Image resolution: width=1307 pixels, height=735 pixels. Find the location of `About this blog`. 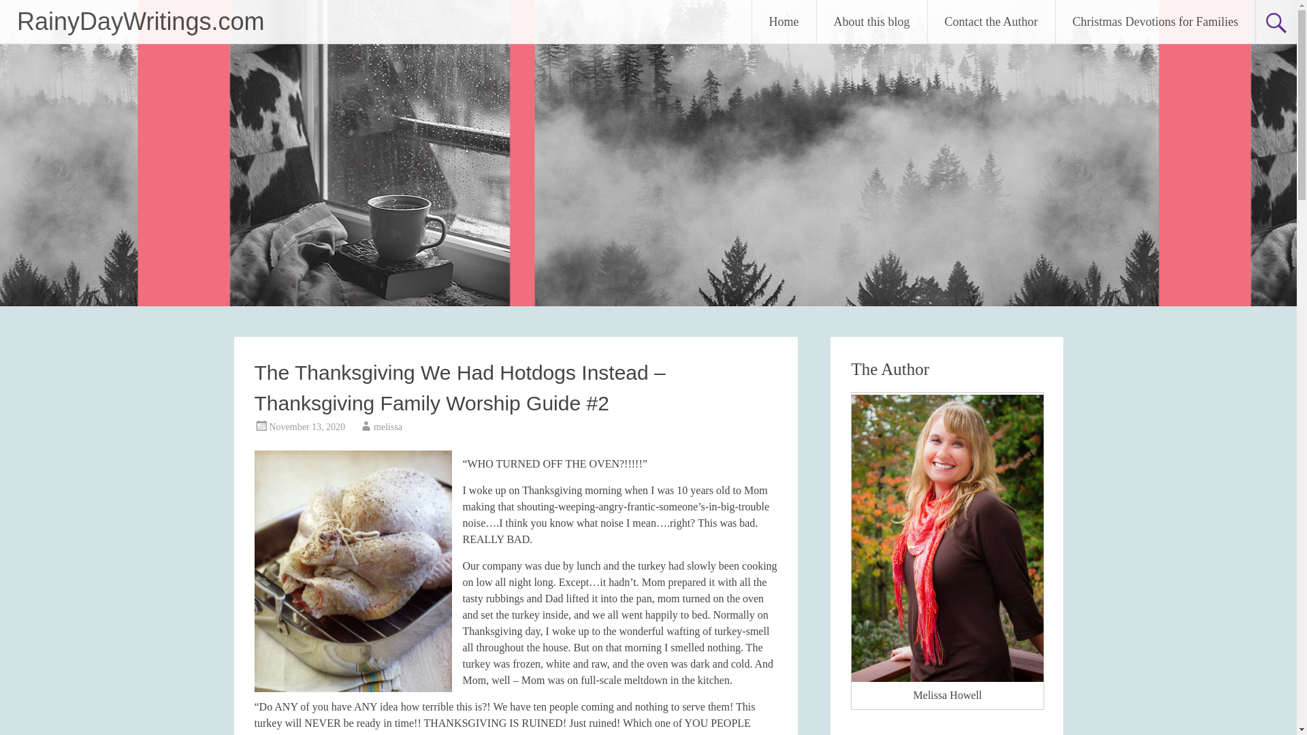

About this blog is located at coordinates (871, 22).